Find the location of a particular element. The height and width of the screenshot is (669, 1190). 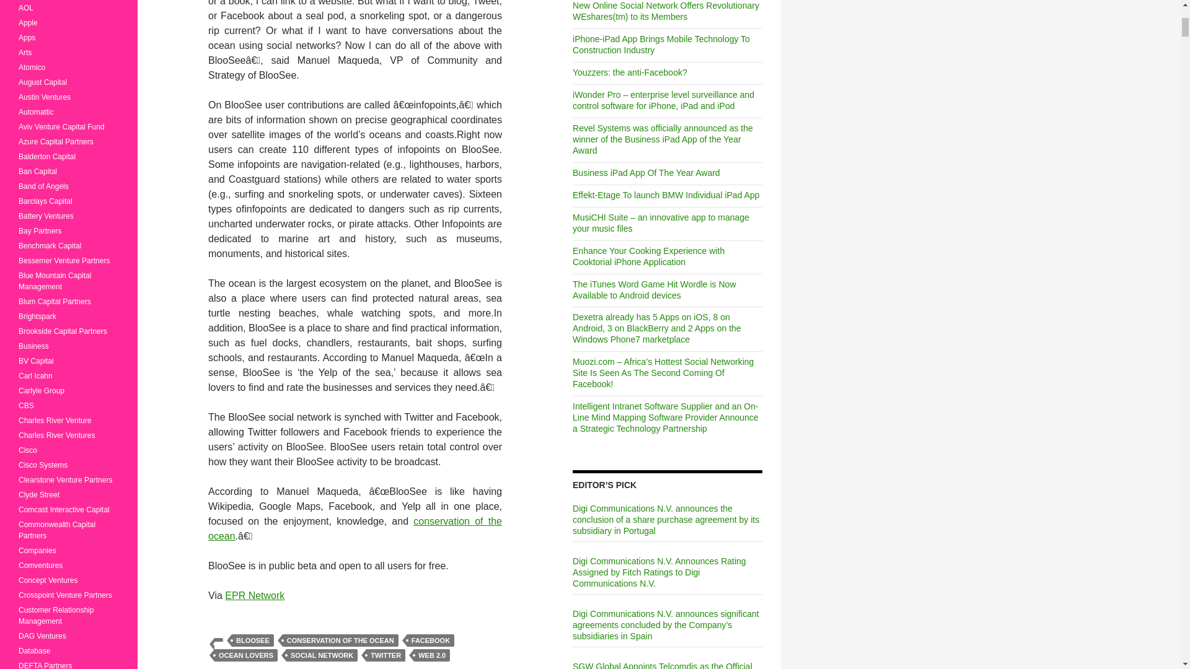

FACEBOOK is located at coordinates (430, 641).